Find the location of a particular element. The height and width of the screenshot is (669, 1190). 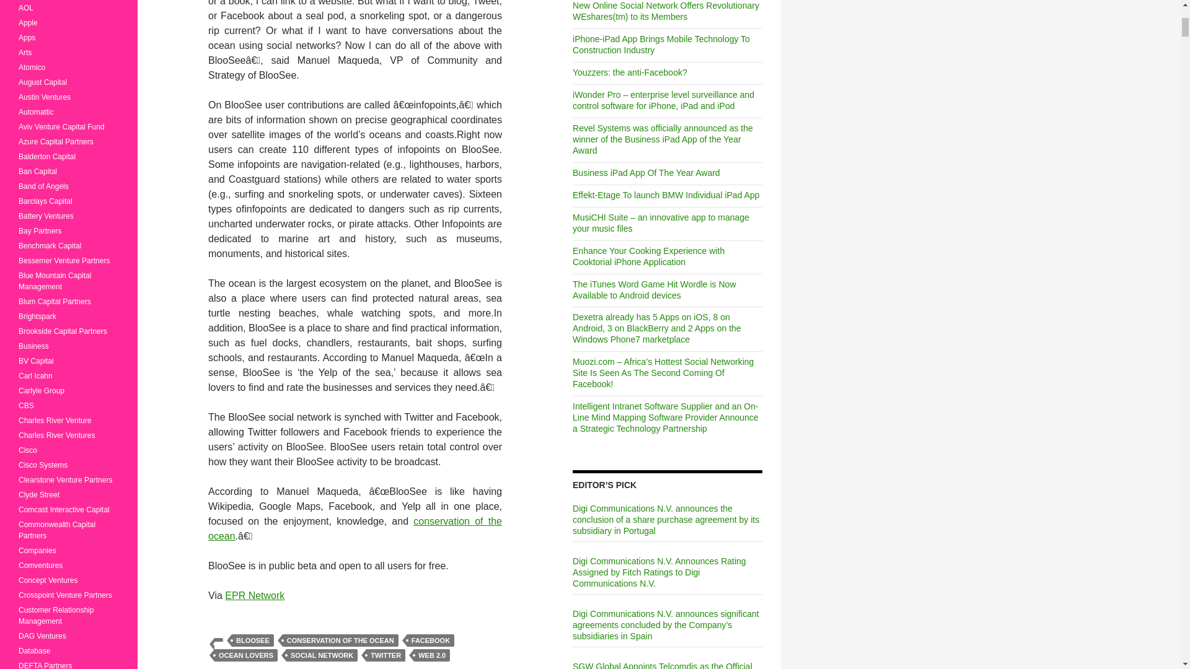

FACEBOOK is located at coordinates (430, 641).